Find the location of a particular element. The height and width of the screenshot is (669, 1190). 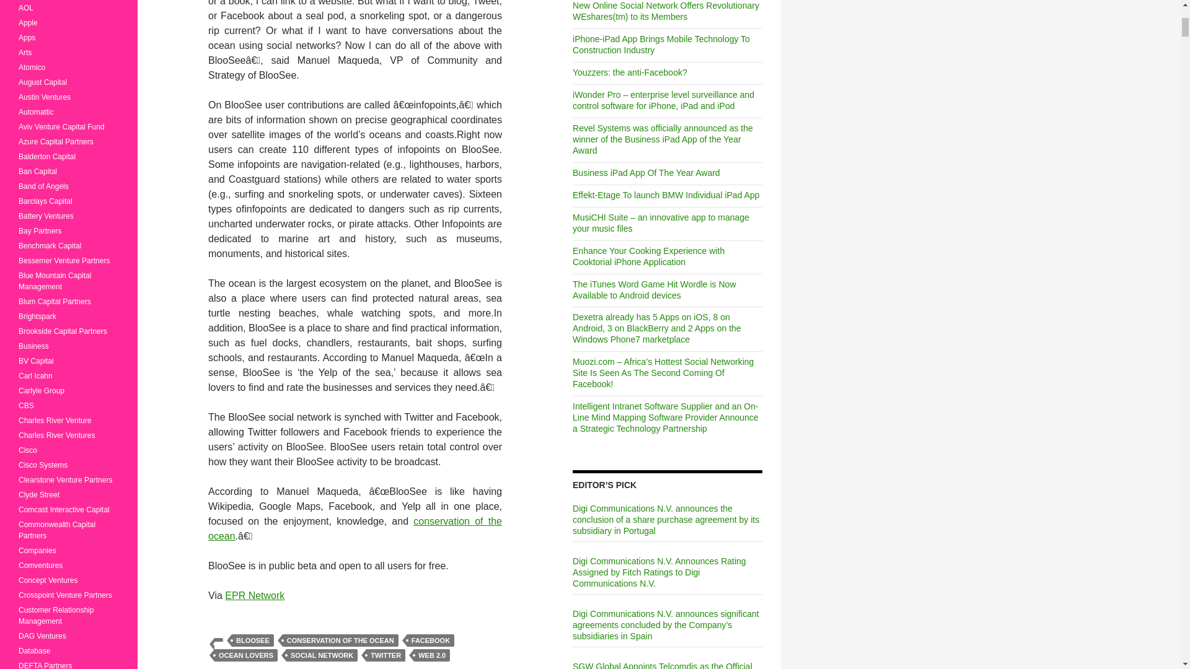

FACEBOOK is located at coordinates (430, 641).